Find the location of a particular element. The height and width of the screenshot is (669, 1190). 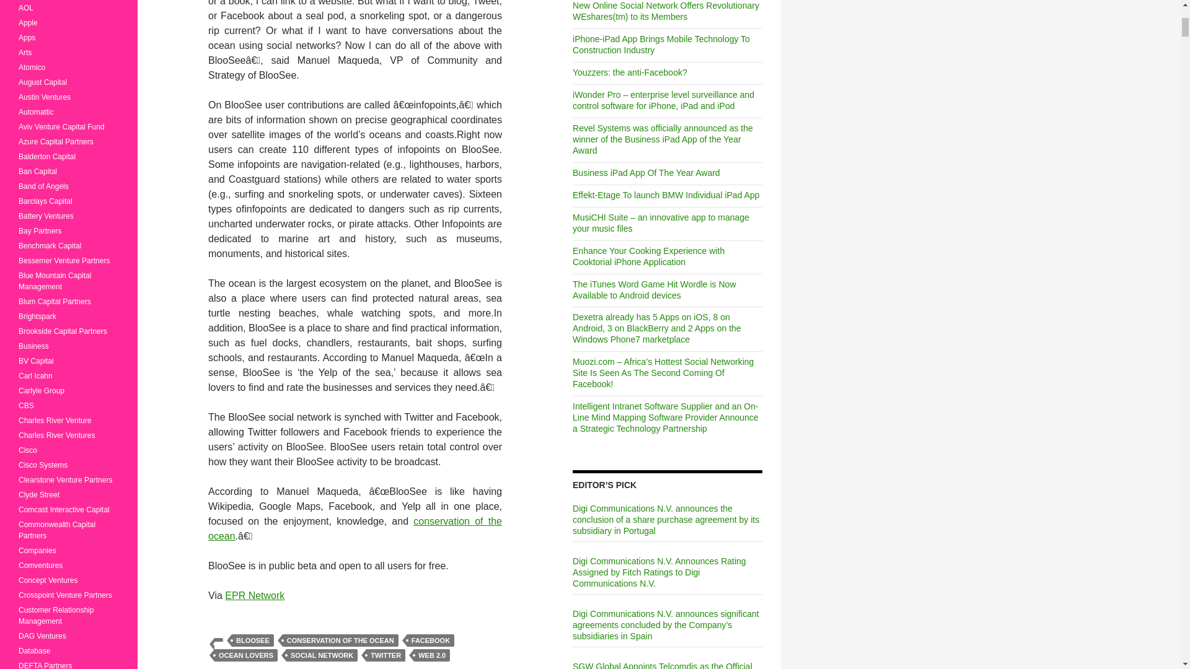

FACEBOOK is located at coordinates (430, 641).